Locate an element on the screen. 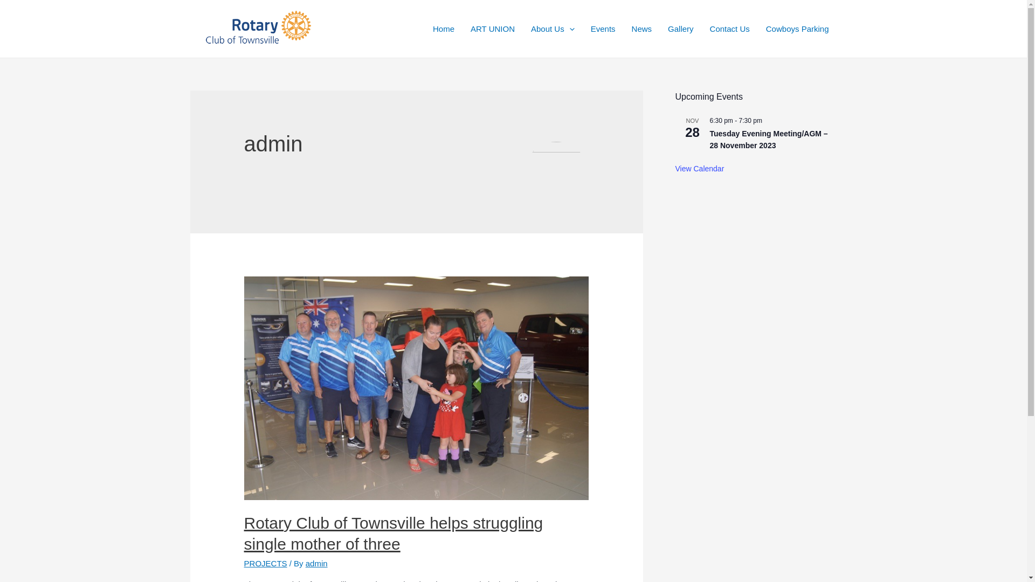 The width and height of the screenshot is (1035, 582). News is located at coordinates (642, 29).